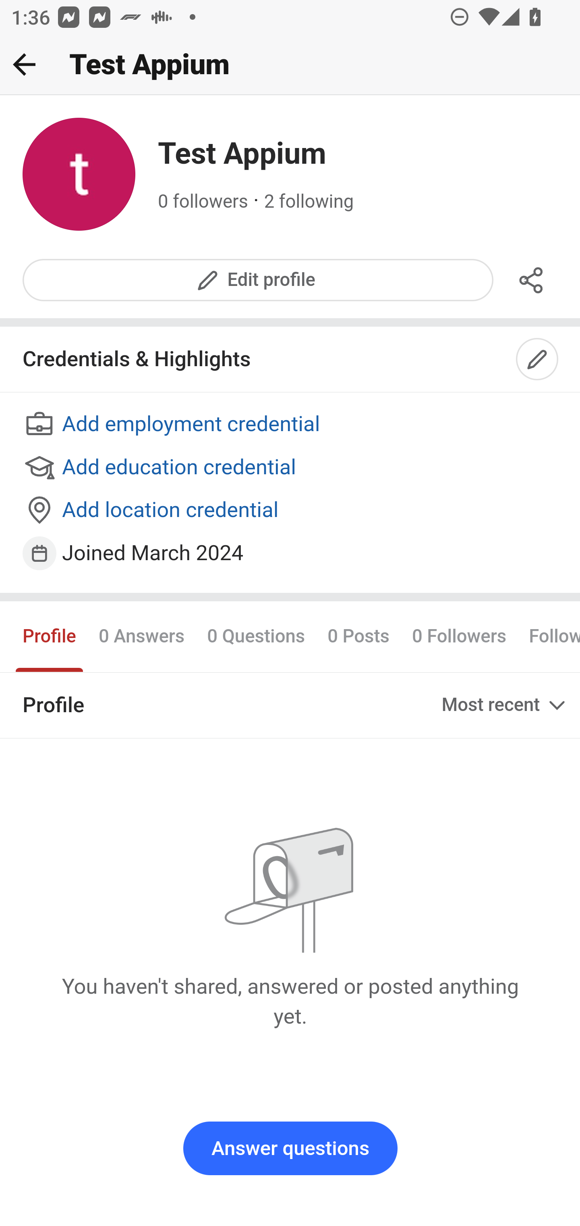 Image resolution: width=580 pixels, height=1226 pixels. Describe the element at coordinates (358, 636) in the screenshot. I see `0 Posts` at that location.